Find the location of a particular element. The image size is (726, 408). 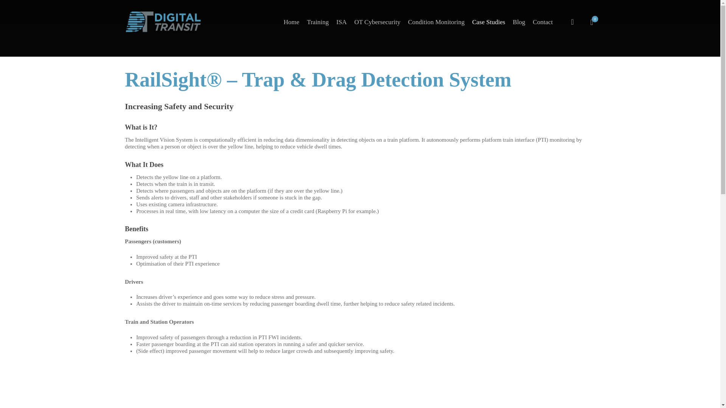

Training is located at coordinates (318, 22).